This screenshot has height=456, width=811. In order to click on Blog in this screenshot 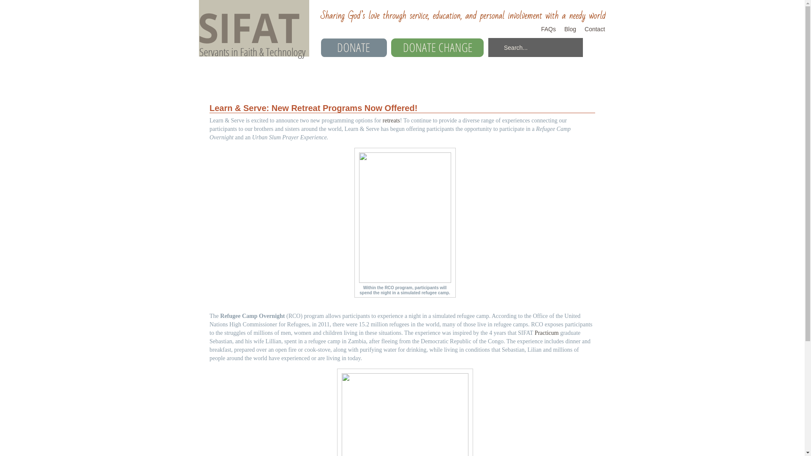, I will do `click(570, 29)`.